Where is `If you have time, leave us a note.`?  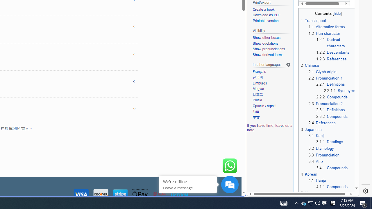
If you have time, leave us a note. is located at coordinates (270, 128).